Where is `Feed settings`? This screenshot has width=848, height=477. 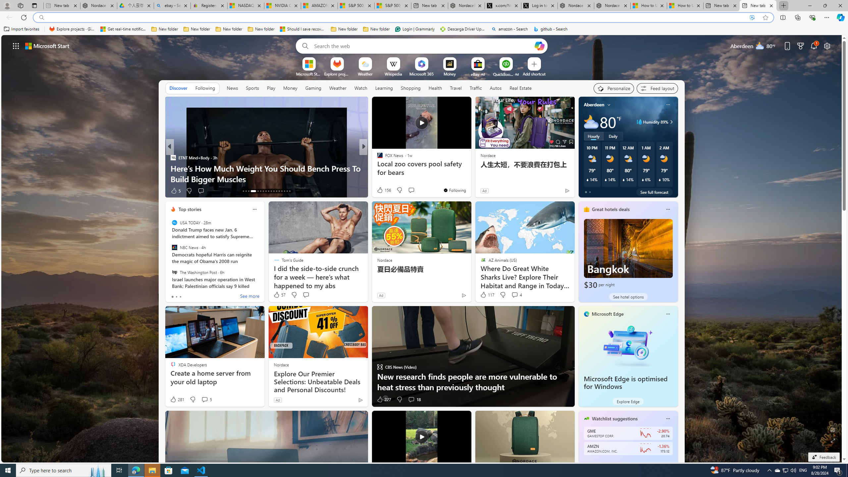 Feed settings is located at coordinates (657, 88).